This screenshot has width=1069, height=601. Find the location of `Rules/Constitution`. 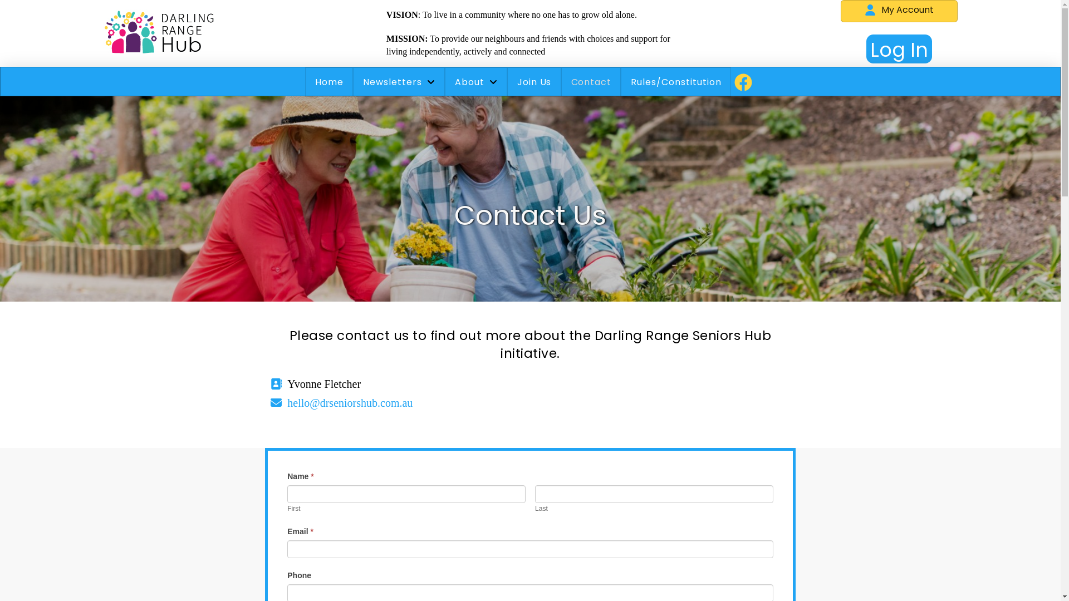

Rules/Constitution is located at coordinates (676, 82).